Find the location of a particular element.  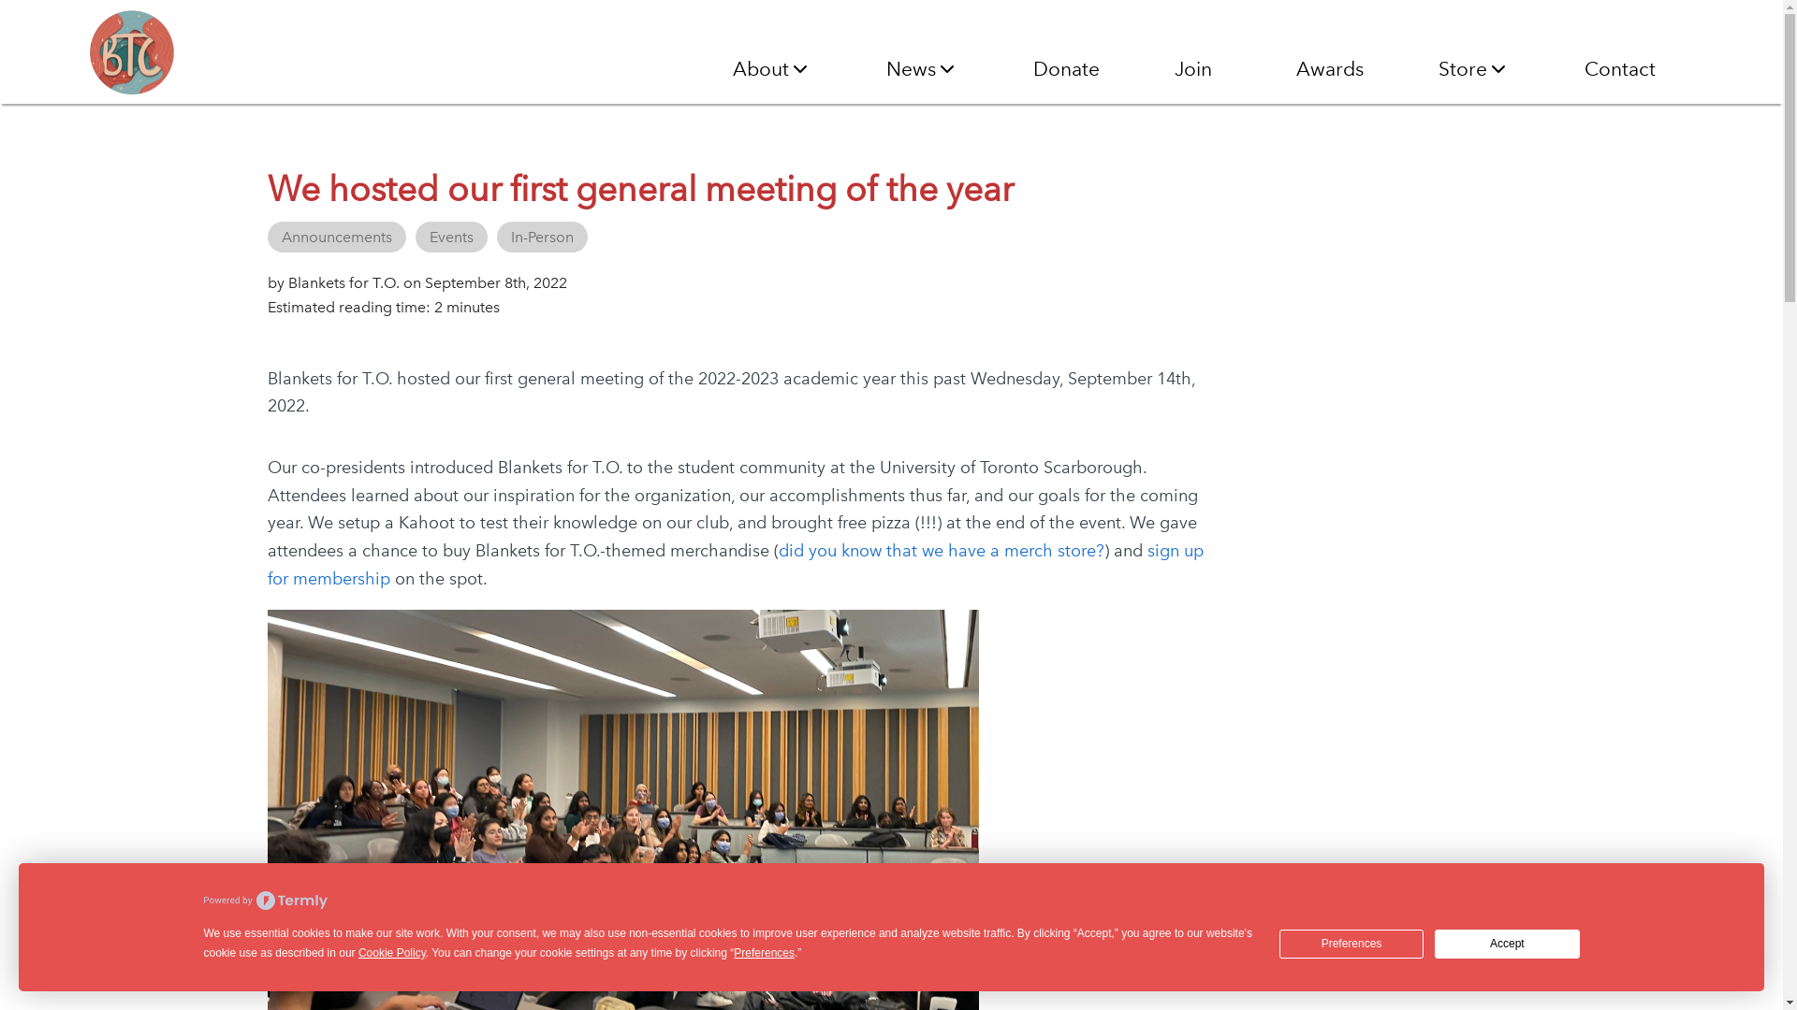

Announcements is located at coordinates (337, 238).